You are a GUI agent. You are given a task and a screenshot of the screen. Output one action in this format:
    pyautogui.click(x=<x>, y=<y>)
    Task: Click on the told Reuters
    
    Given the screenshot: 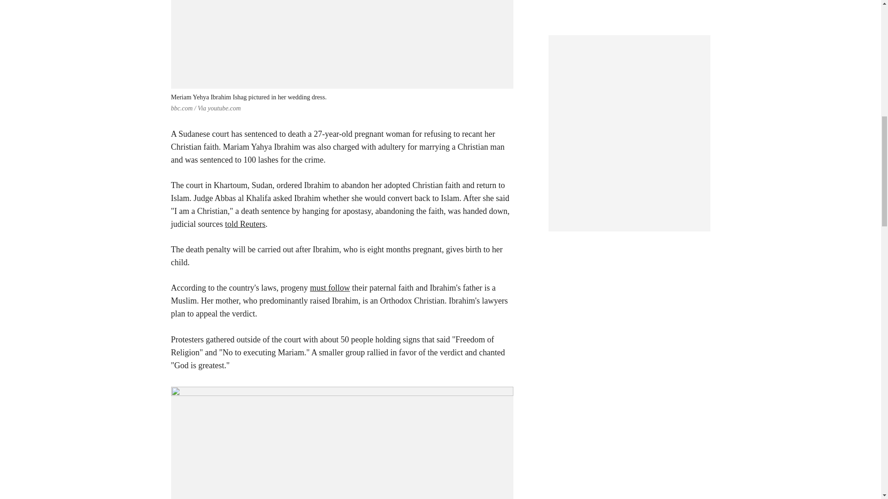 What is the action you would take?
    pyautogui.click(x=245, y=224)
    